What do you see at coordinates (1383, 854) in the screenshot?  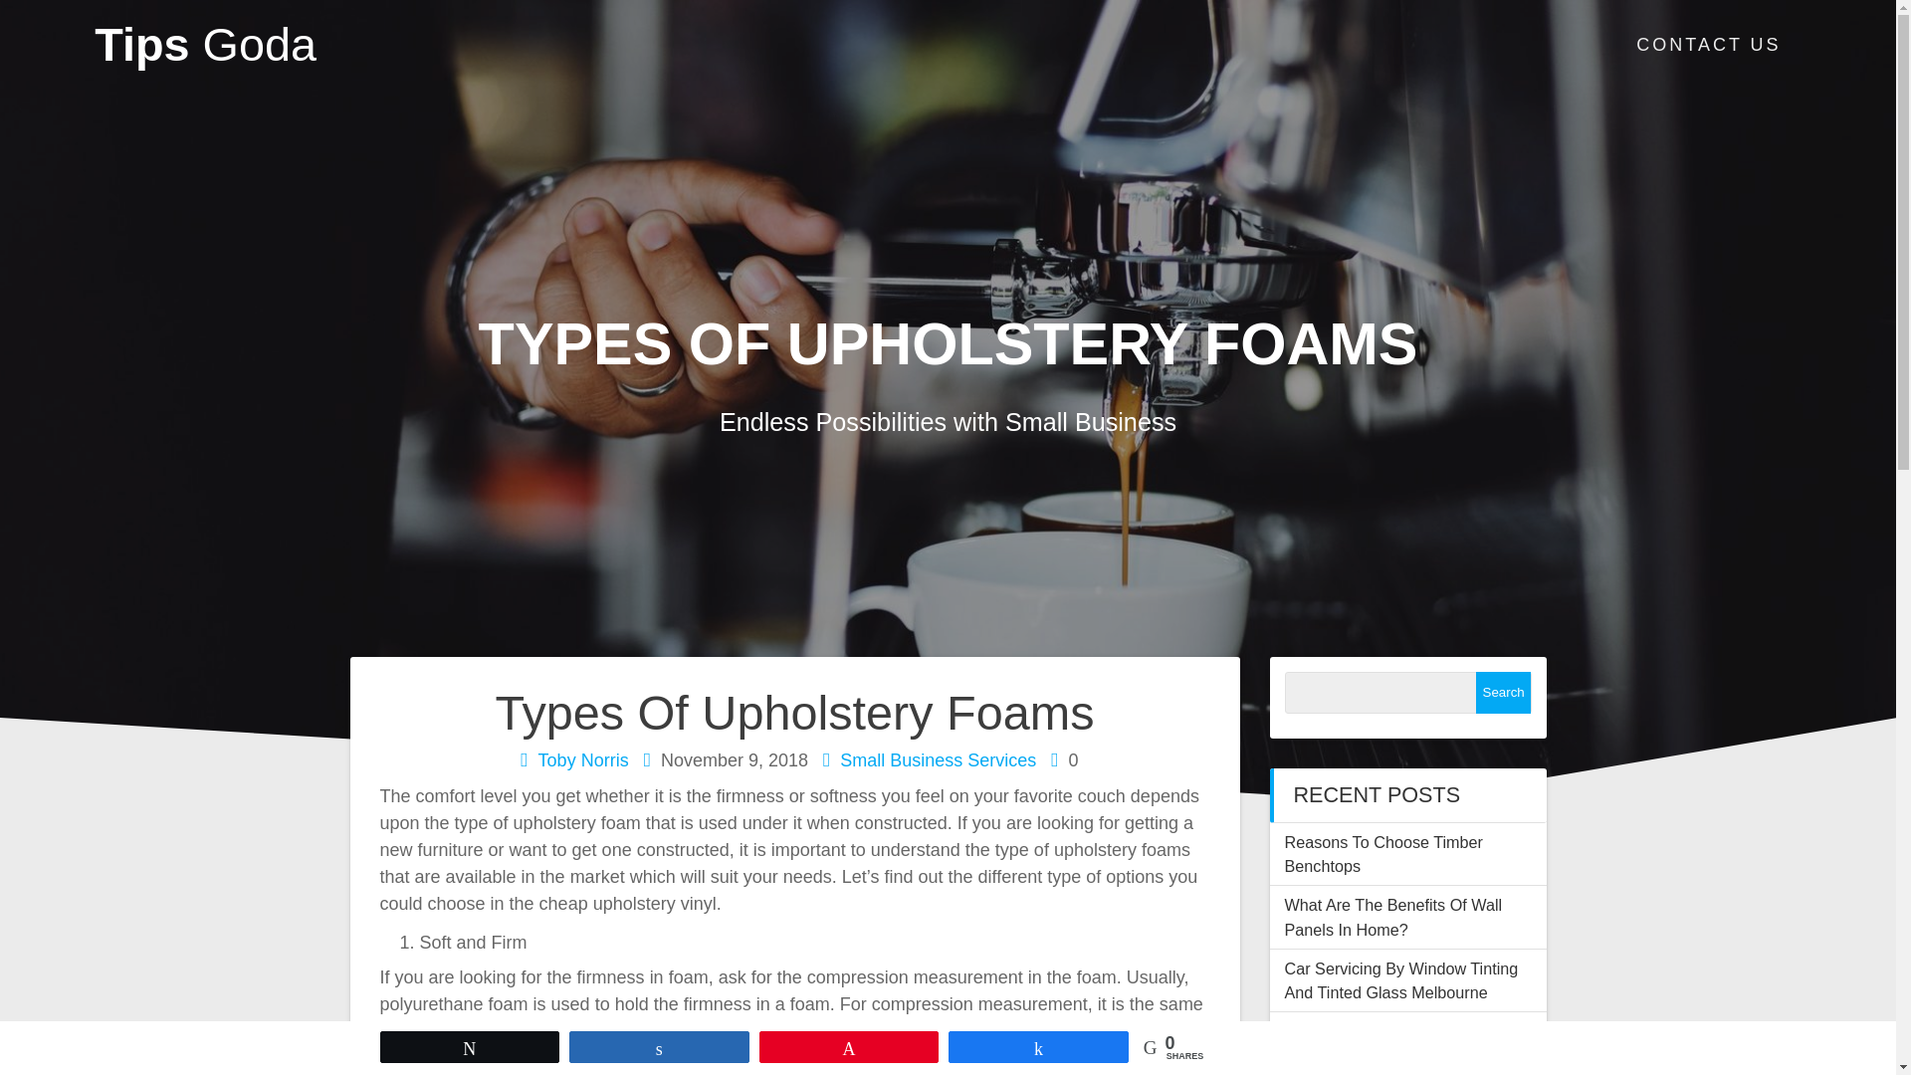 I see `Reasons To Choose Timber Benchtops` at bounding box center [1383, 854].